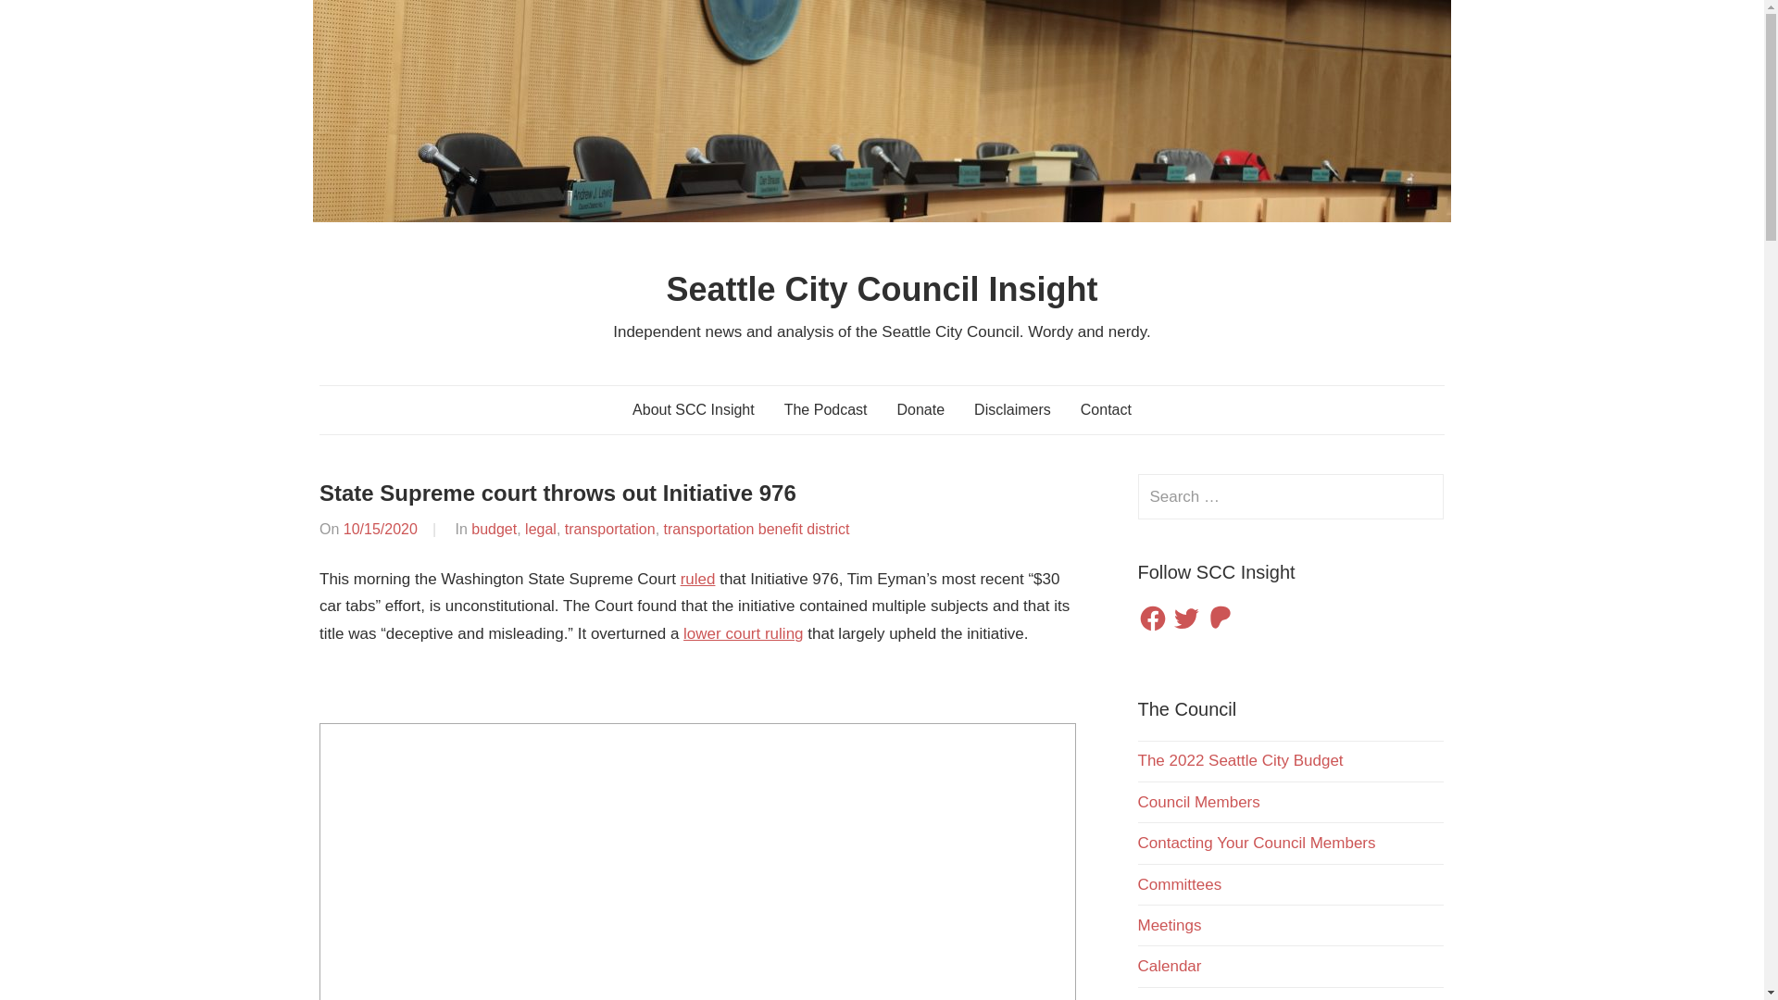 The image size is (1778, 1000). Describe the element at coordinates (610, 528) in the screenshot. I see `transportation` at that location.